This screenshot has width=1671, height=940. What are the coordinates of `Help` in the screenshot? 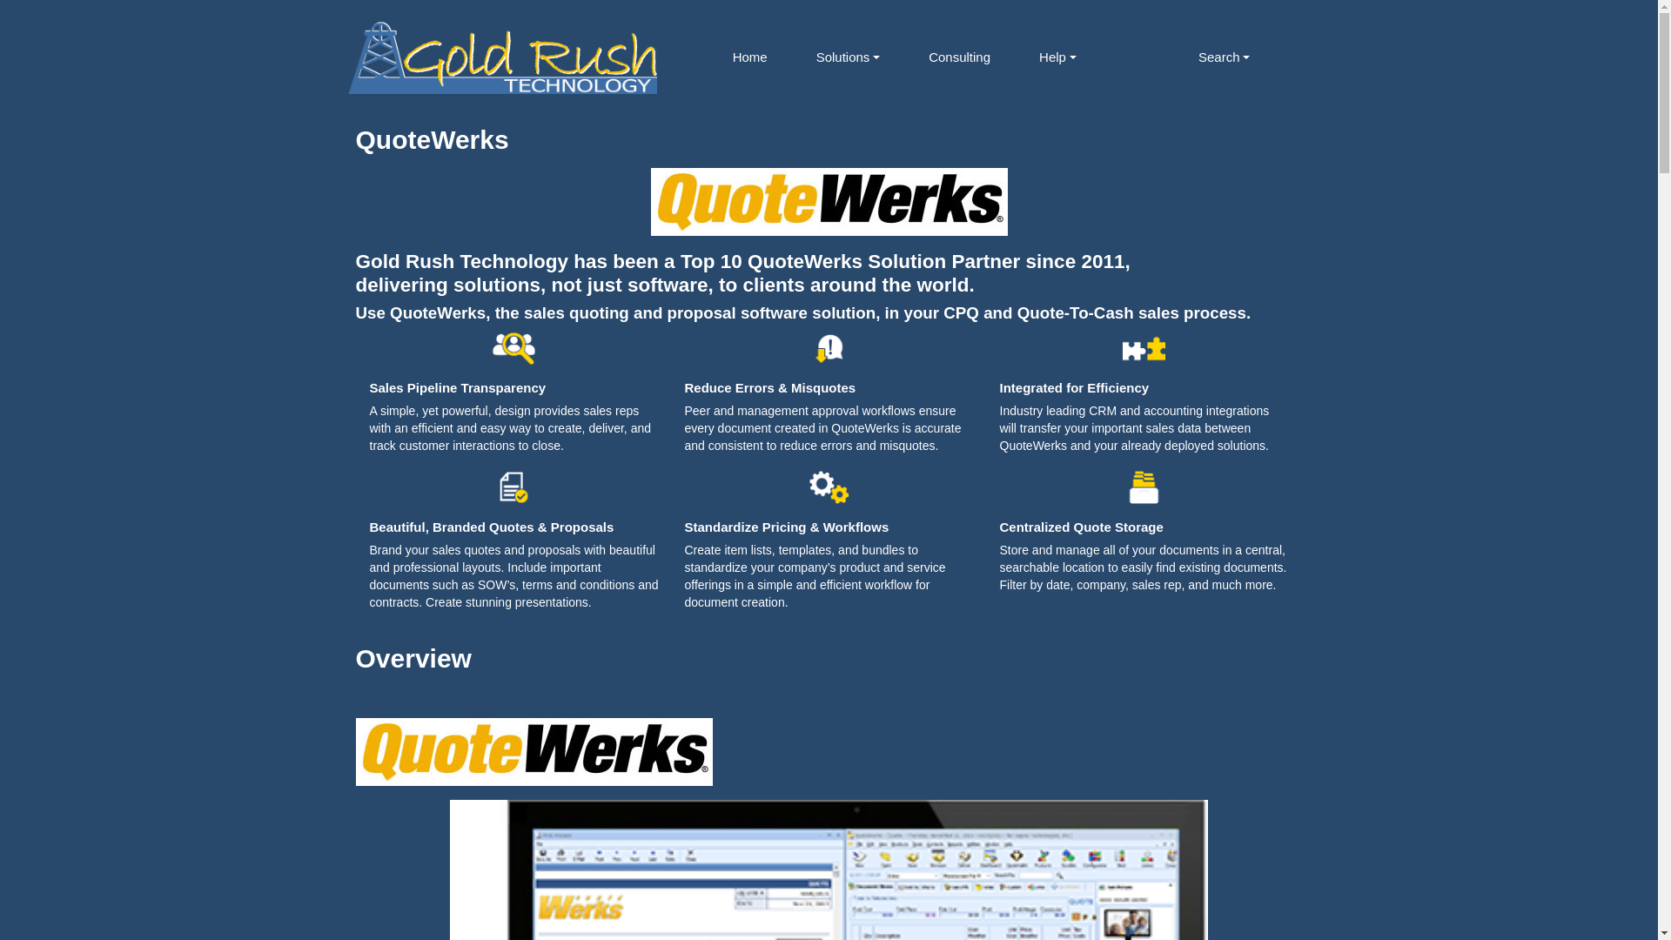 It's located at (1058, 57).